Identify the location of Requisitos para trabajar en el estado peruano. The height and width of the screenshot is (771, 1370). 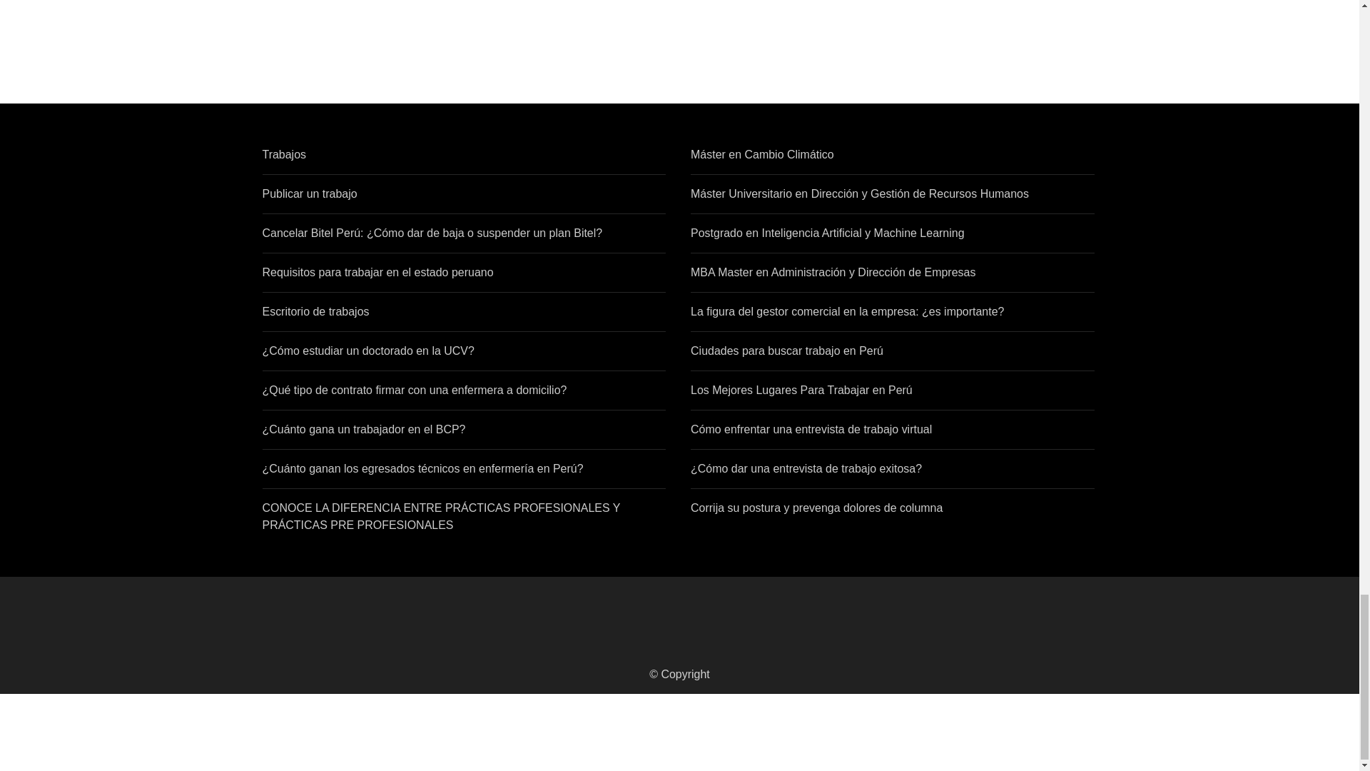
(378, 271).